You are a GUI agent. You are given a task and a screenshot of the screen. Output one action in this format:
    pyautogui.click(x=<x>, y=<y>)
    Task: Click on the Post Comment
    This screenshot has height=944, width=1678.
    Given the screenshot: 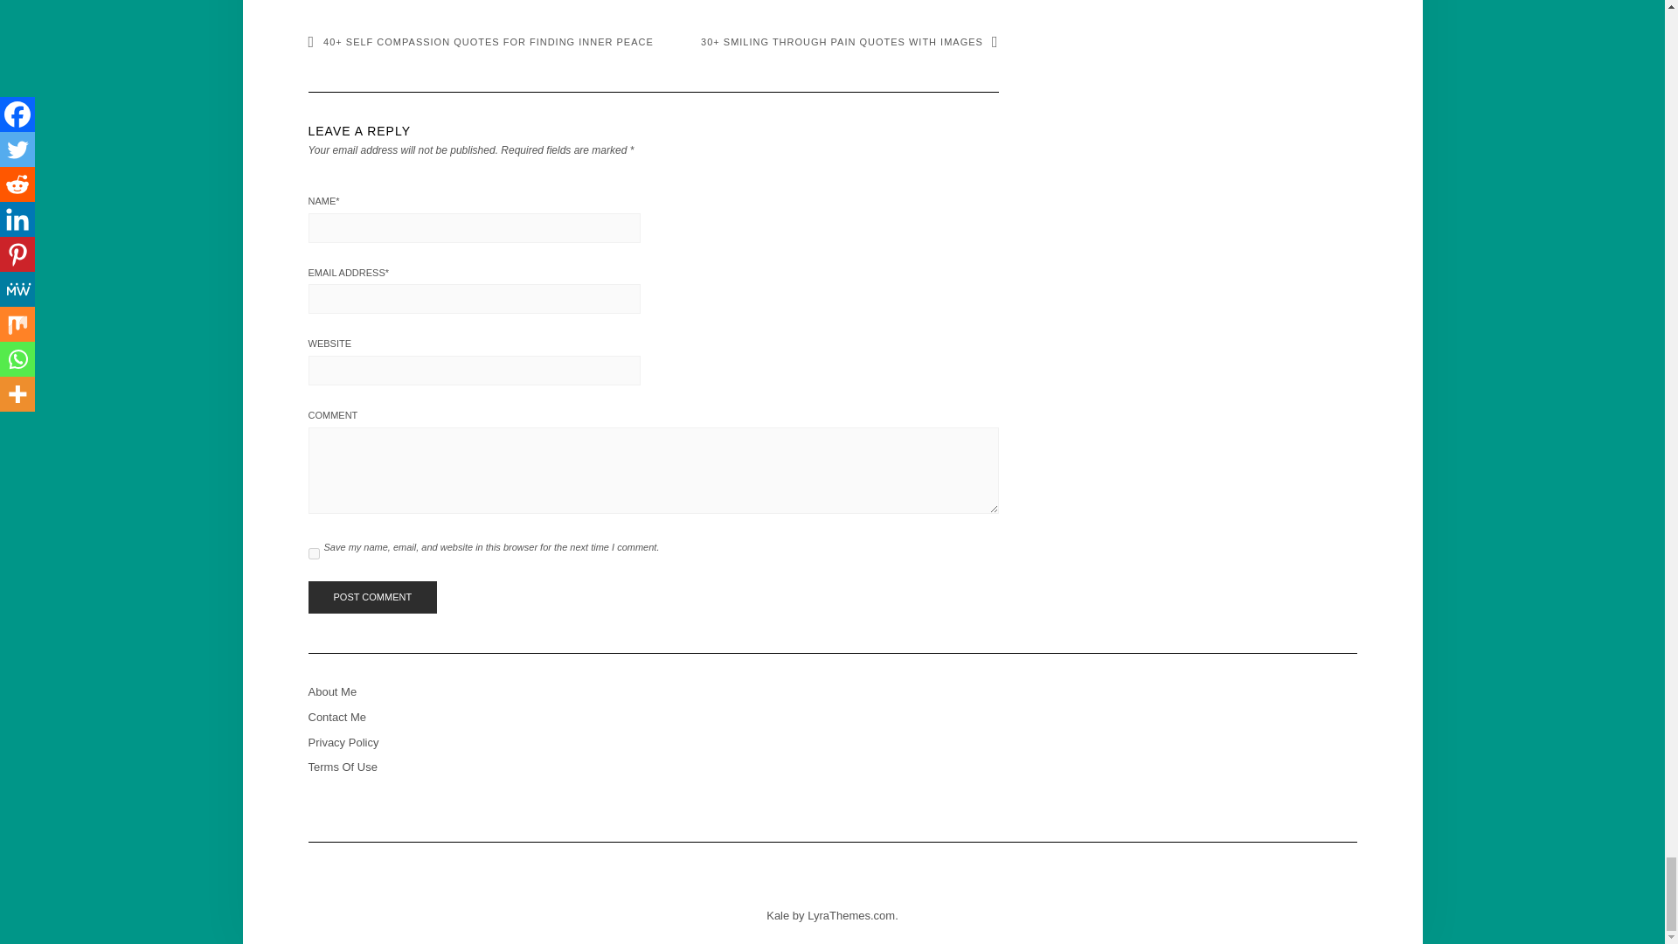 What is the action you would take?
    pyautogui.click(x=371, y=598)
    